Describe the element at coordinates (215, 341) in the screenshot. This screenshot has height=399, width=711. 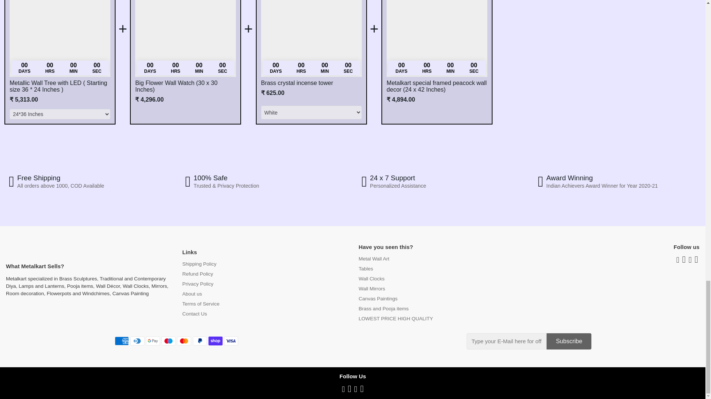
I see `Shop Pay` at that location.